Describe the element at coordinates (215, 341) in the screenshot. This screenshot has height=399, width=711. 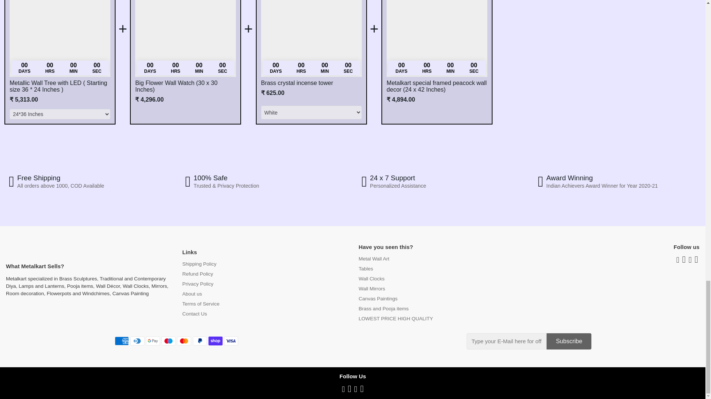
I see `Shop Pay` at that location.